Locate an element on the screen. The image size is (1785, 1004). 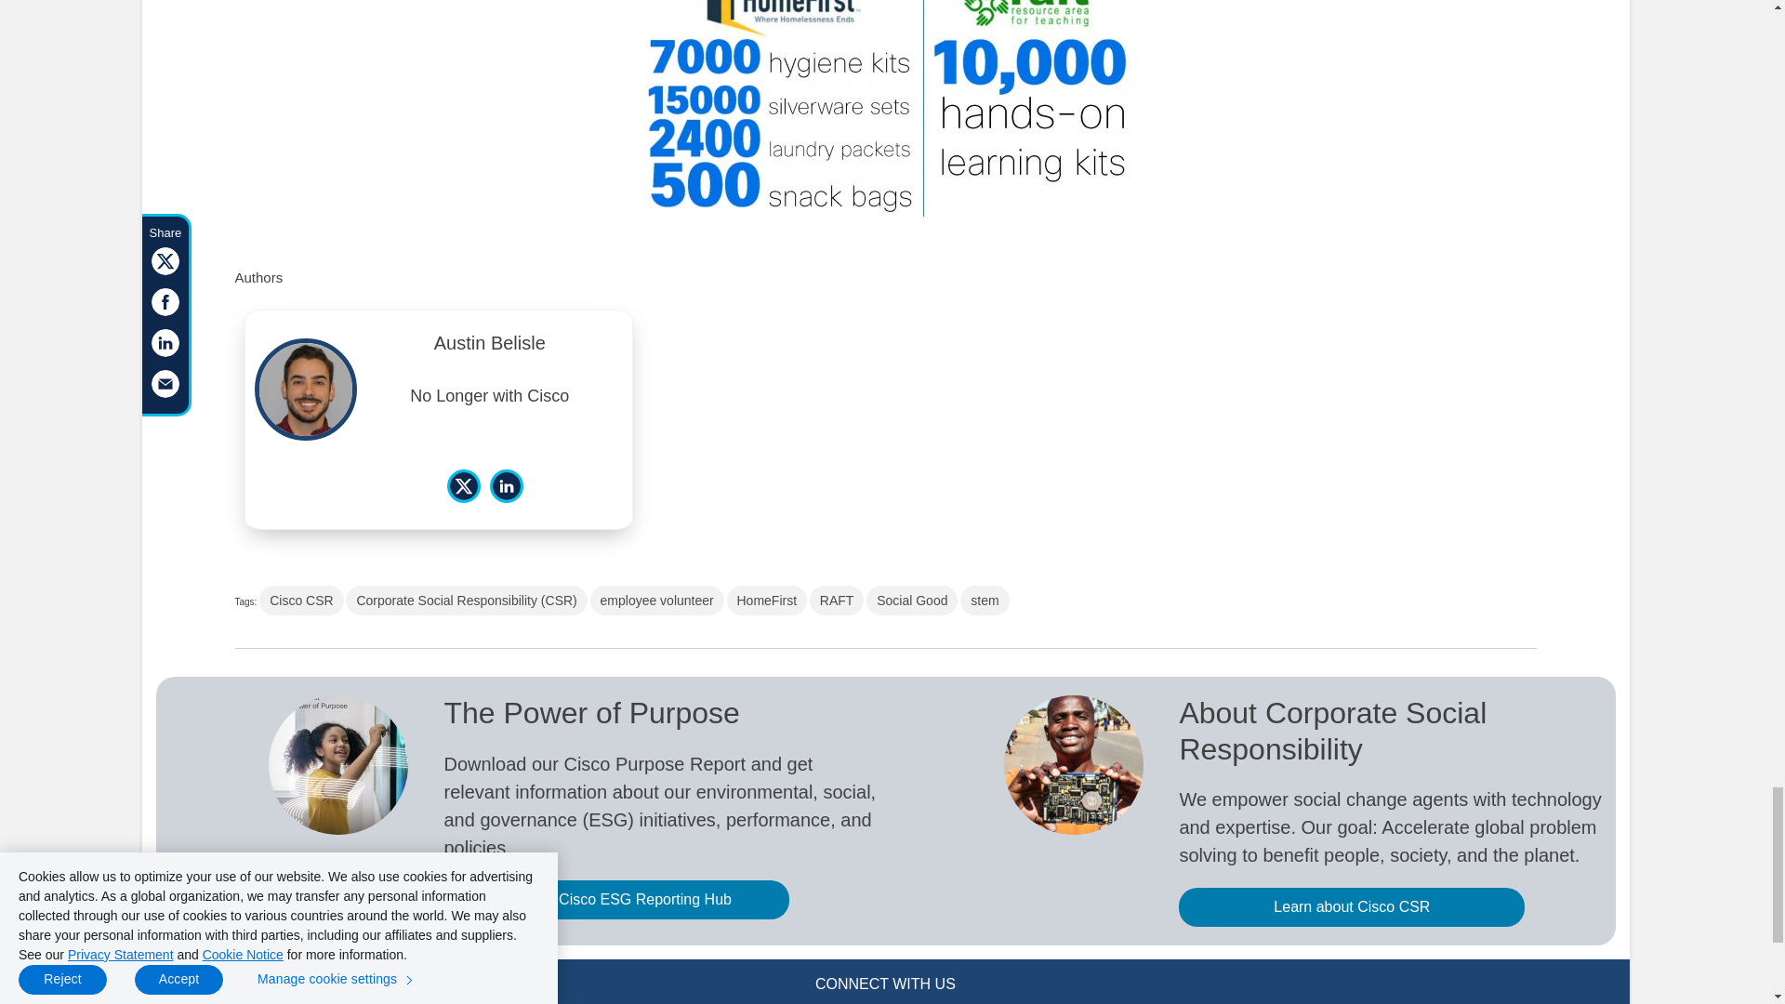
employee volunteer is located at coordinates (657, 601).